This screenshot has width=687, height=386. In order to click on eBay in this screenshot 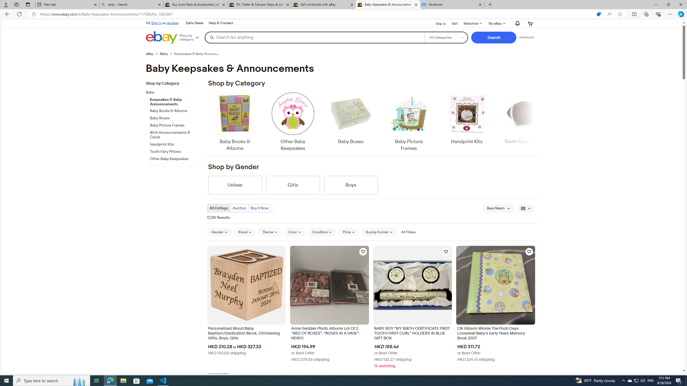, I will do `click(153, 54)`.